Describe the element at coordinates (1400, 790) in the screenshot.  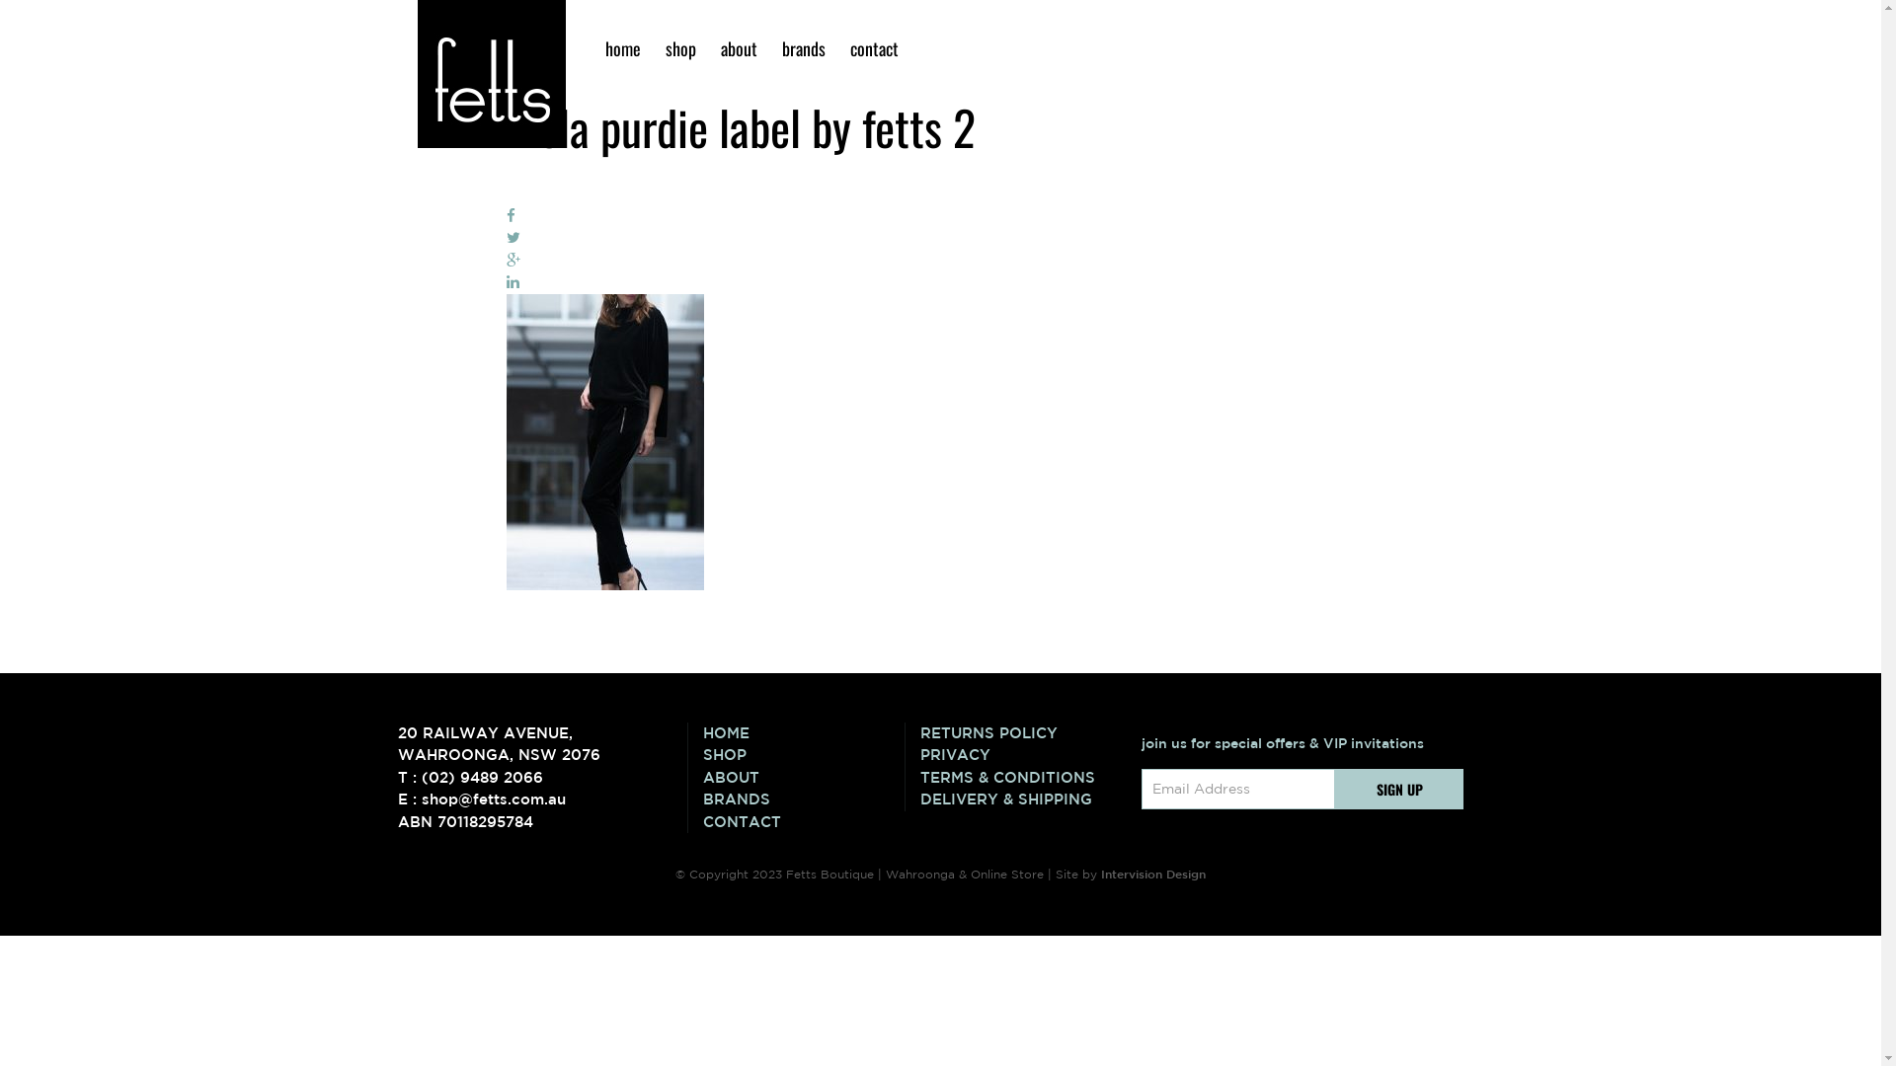
I see `Sign Up` at that location.